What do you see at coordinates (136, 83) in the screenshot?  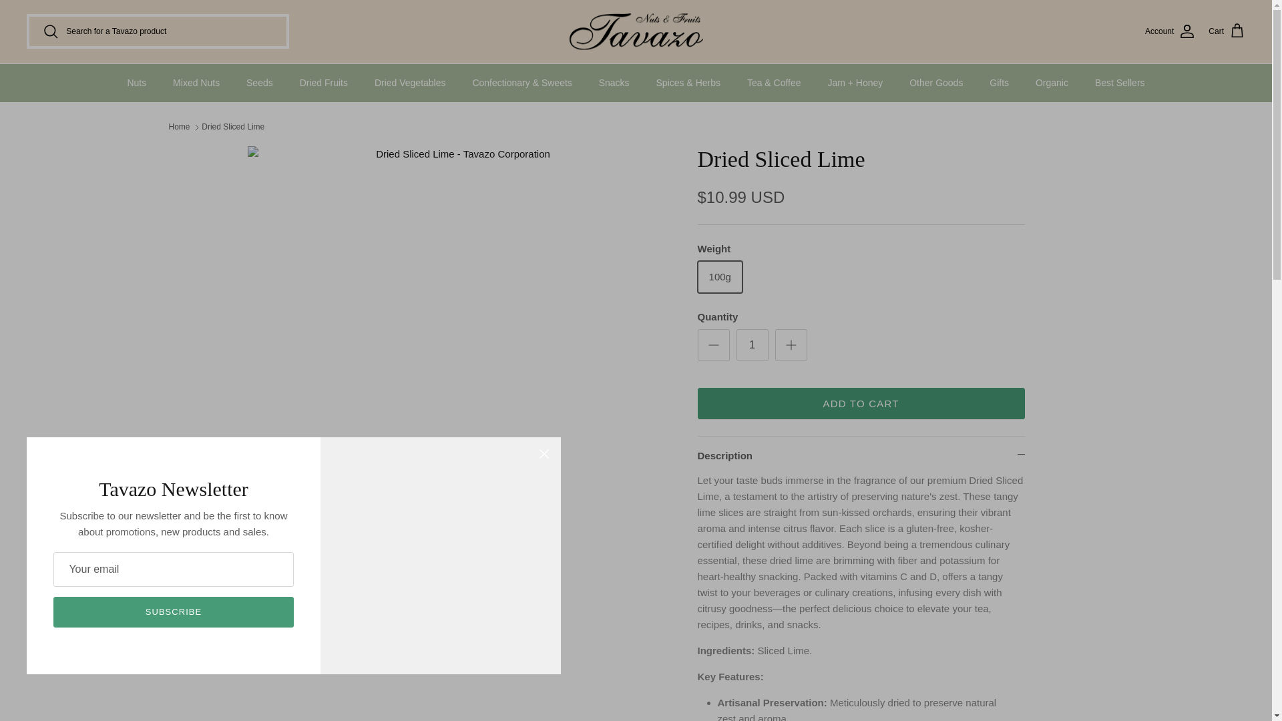 I see `Nuts` at bounding box center [136, 83].